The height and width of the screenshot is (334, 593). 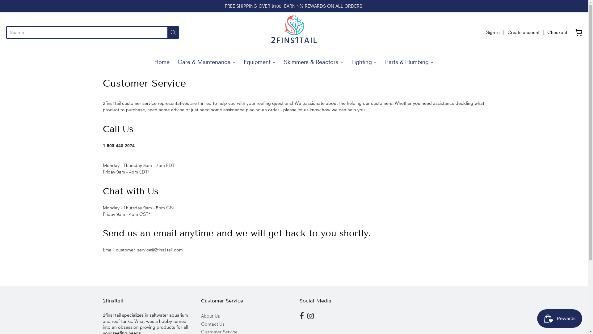 I want to click on Home, so click(x=162, y=60).